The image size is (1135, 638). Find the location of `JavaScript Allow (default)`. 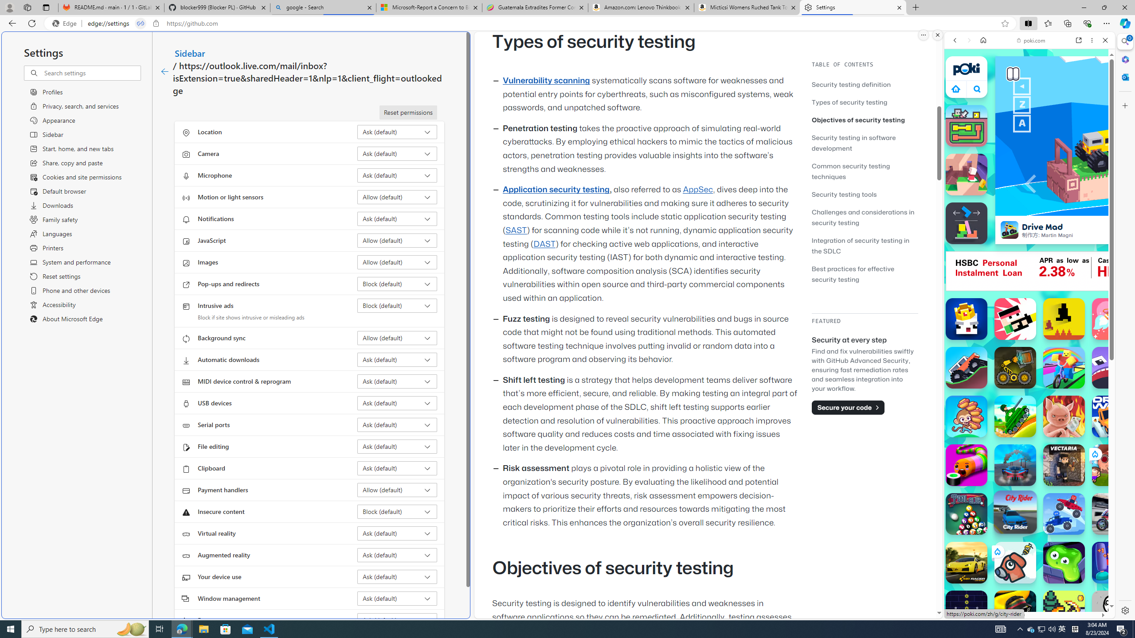

JavaScript Allow (default) is located at coordinates (397, 240).